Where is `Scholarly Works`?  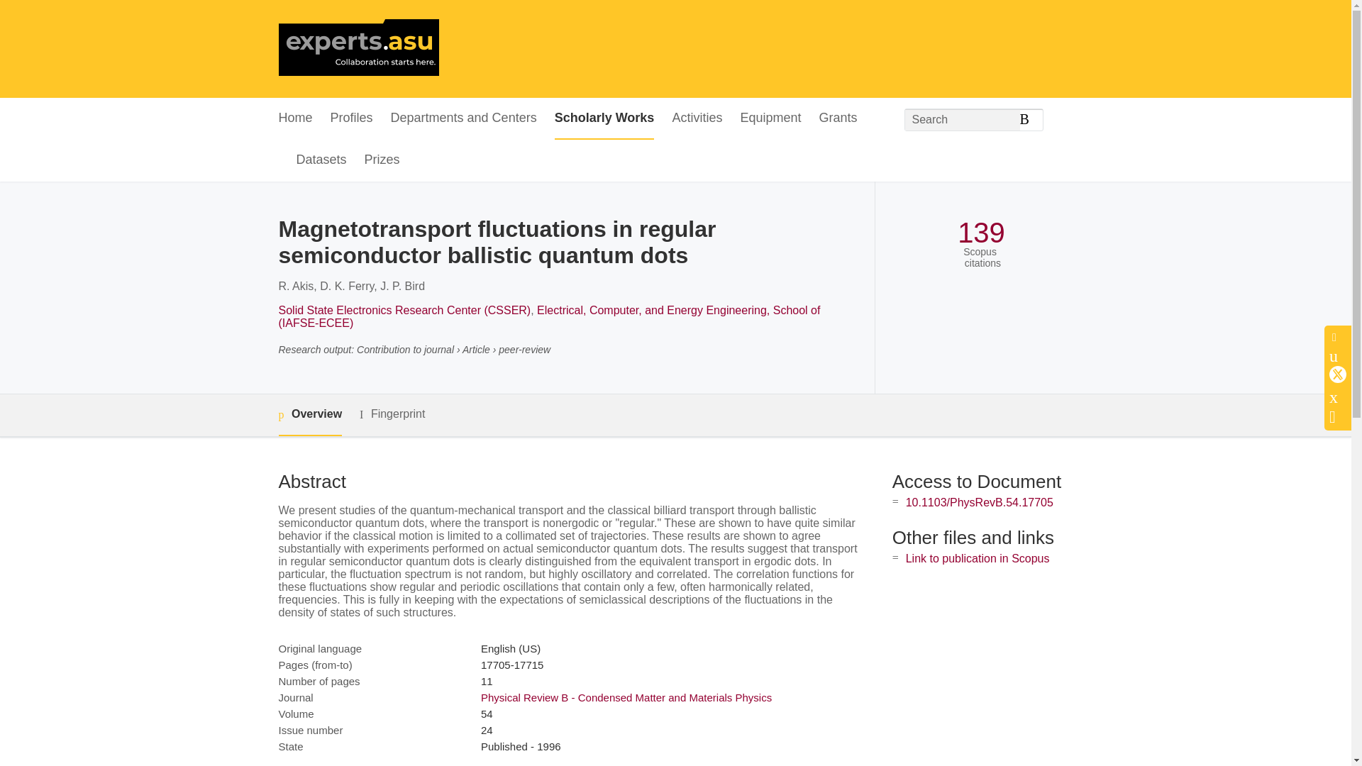
Scholarly Works is located at coordinates (604, 118).